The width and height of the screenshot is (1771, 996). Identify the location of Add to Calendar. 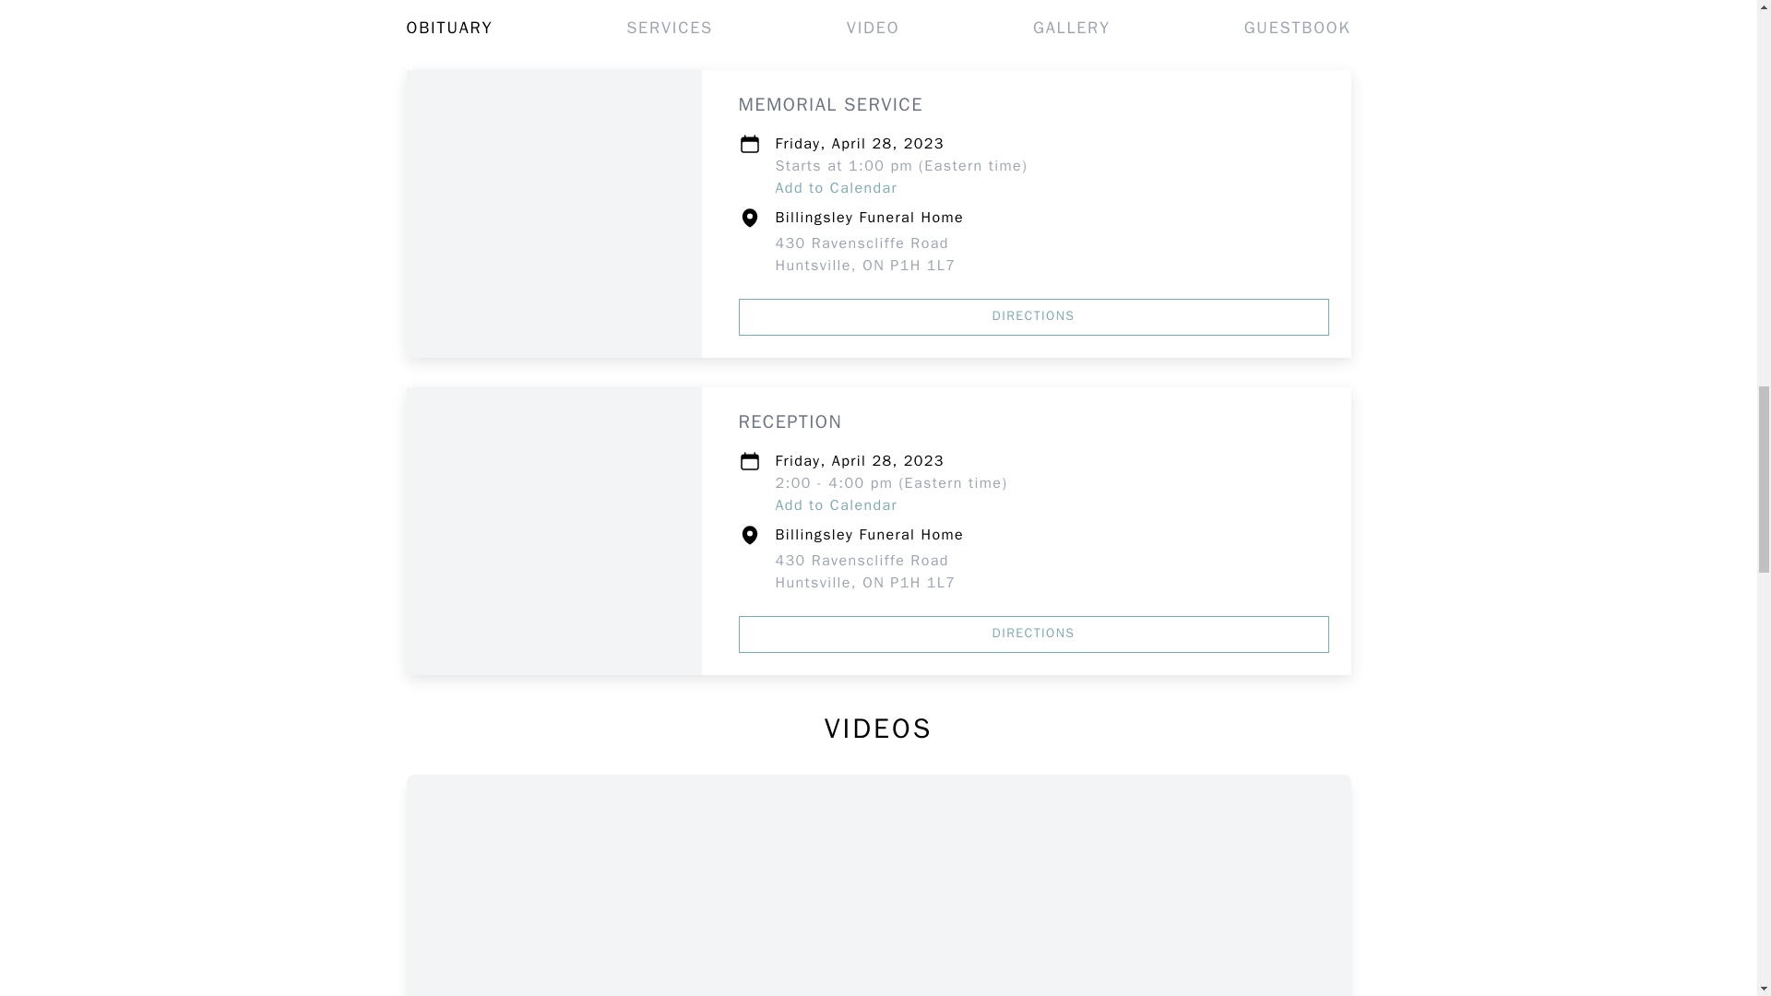
(1033, 634).